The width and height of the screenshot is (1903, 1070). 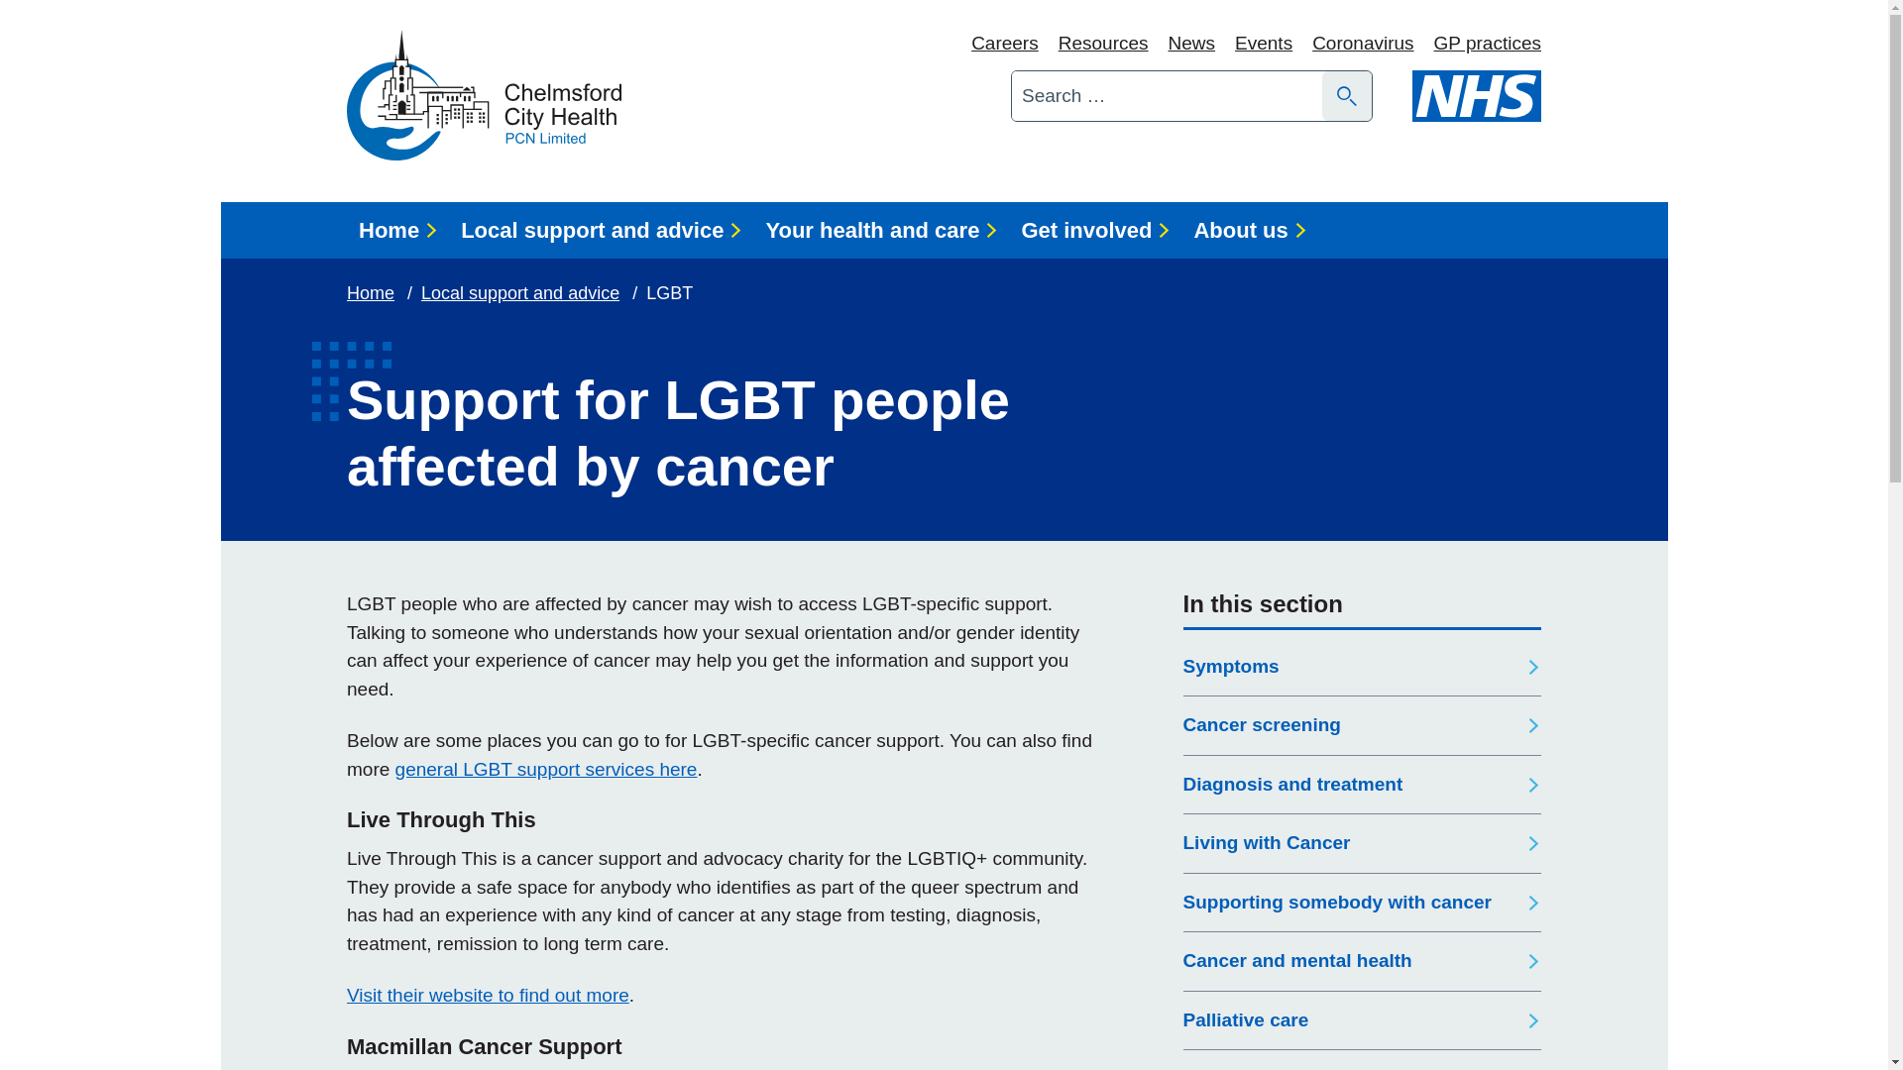 I want to click on Events, so click(x=1263, y=44).